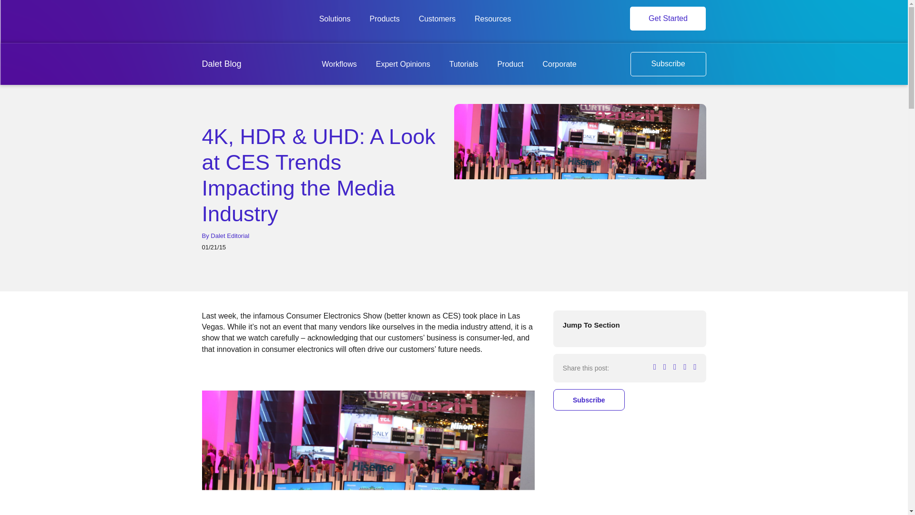 This screenshot has height=515, width=915. Describe the element at coordinates (437, 19) in the screenshot. I see `Customers` at that location.